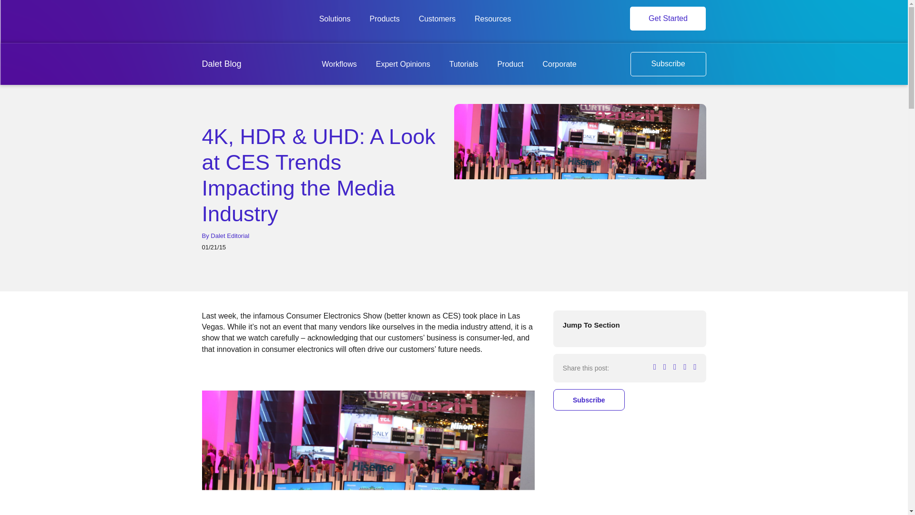 This screenshot has height=515, width=915. Describe the element at coordinates (437, 19) in the screenshot. I see `Customers` at that location.